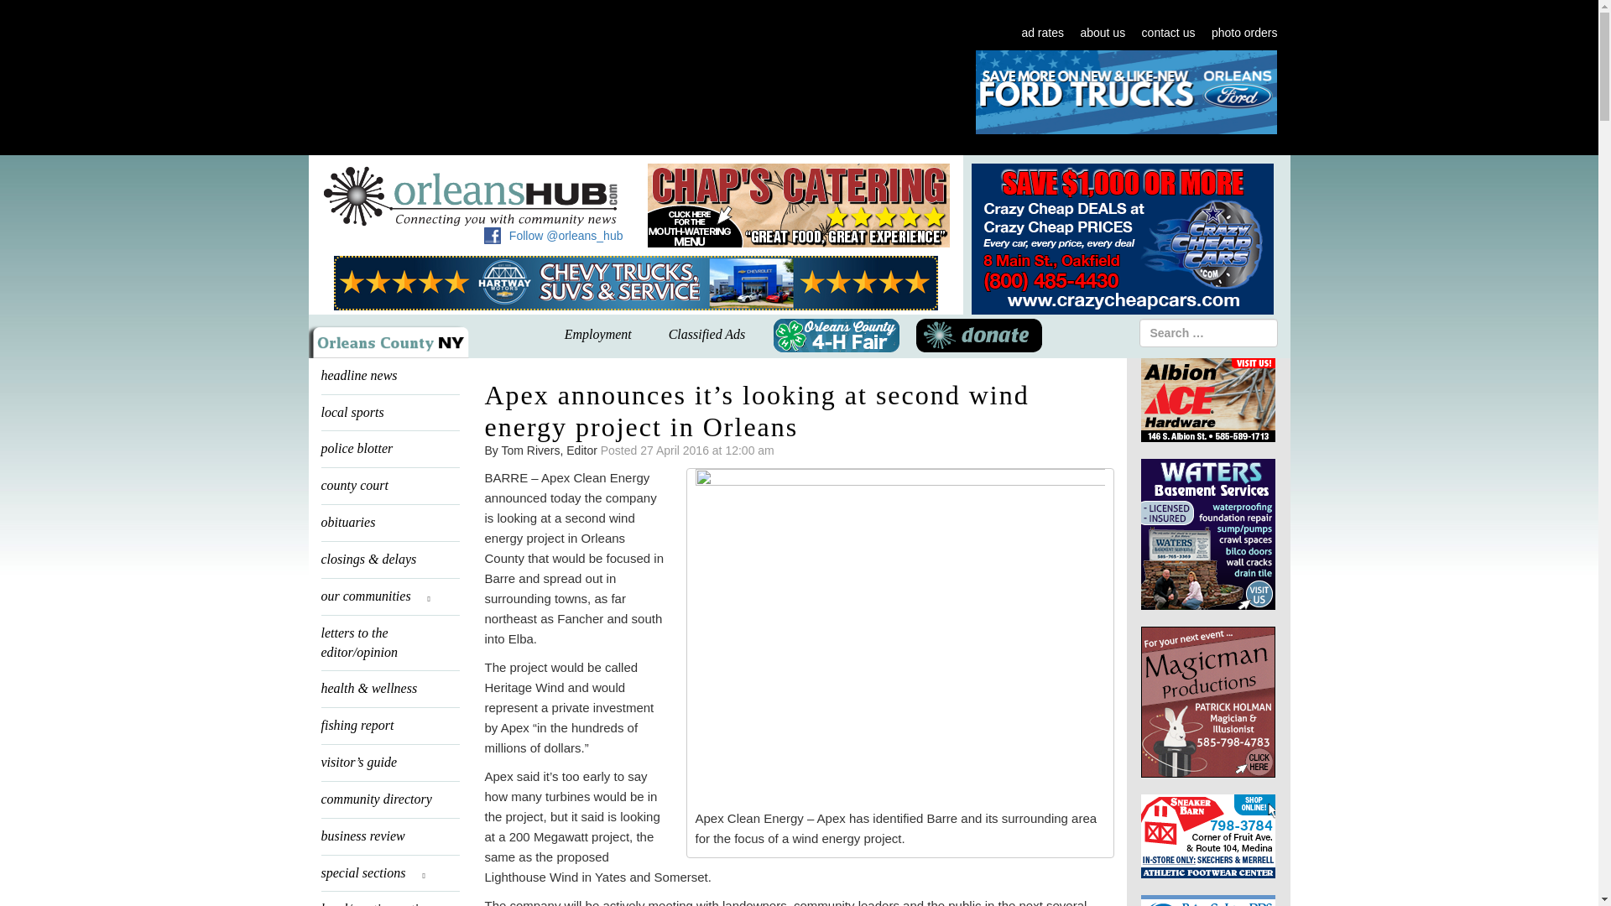 The height and width of the screenshot is (906, 1611). I want to click on our communities, so click(389, 597).